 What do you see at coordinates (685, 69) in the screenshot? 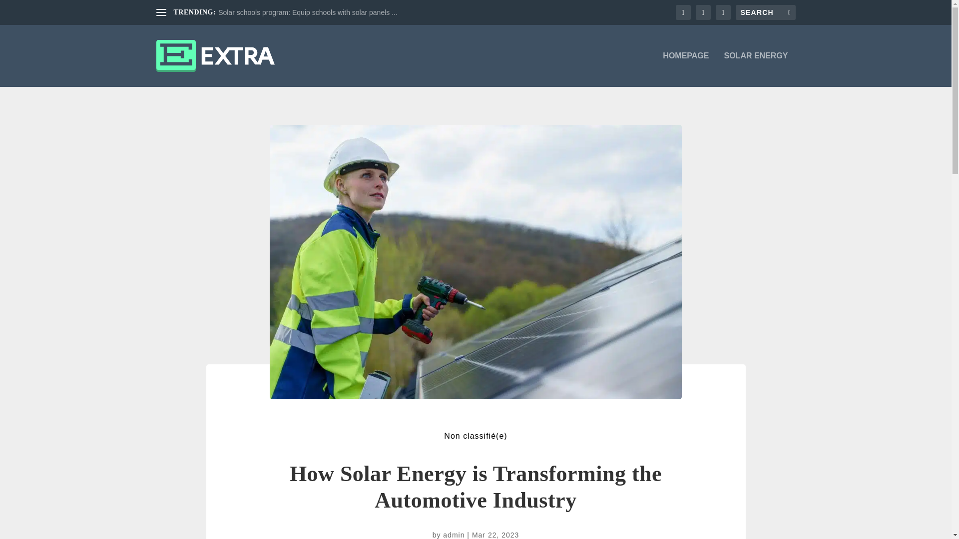
I see `HOMEPAGE` at bounding box center [685, 69].